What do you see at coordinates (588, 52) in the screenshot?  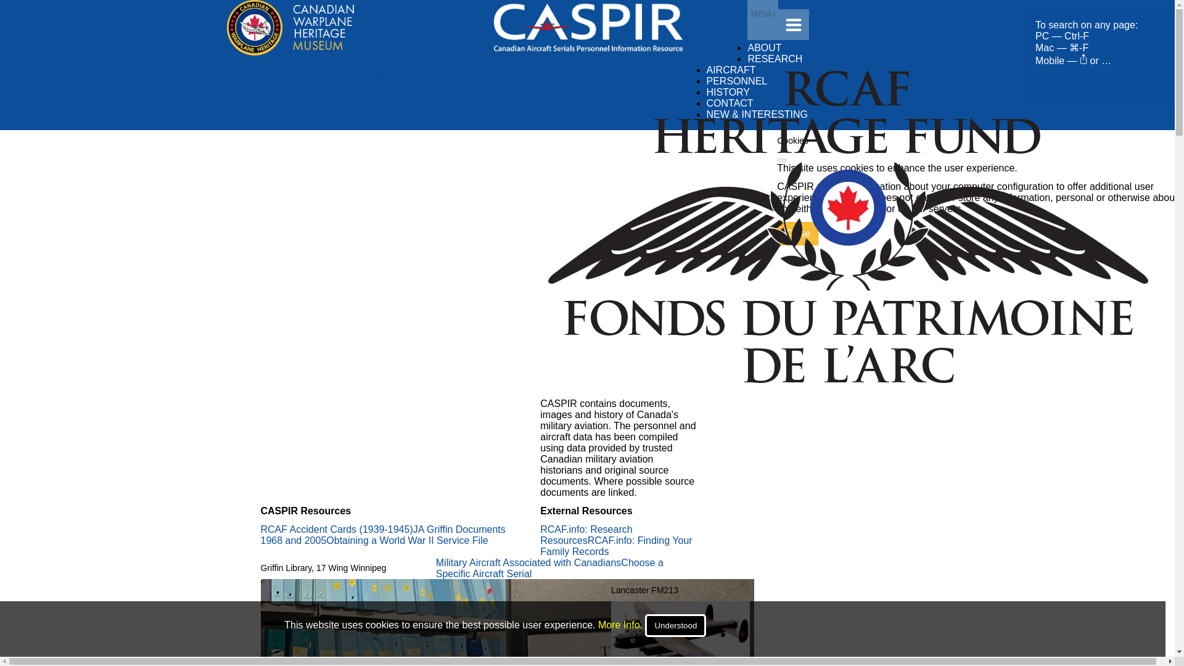 I see `Refresh Page` at bounding box center [588, 52].